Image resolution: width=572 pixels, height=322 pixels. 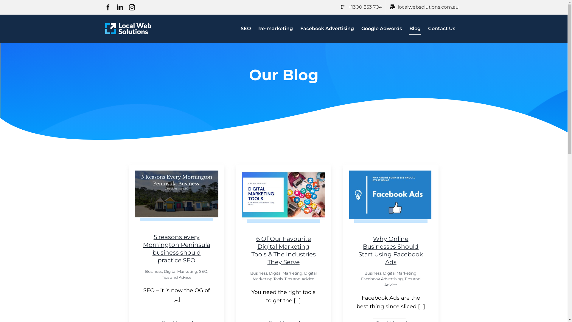 I want to click on Re-marketing, so click(x=275, y=29).